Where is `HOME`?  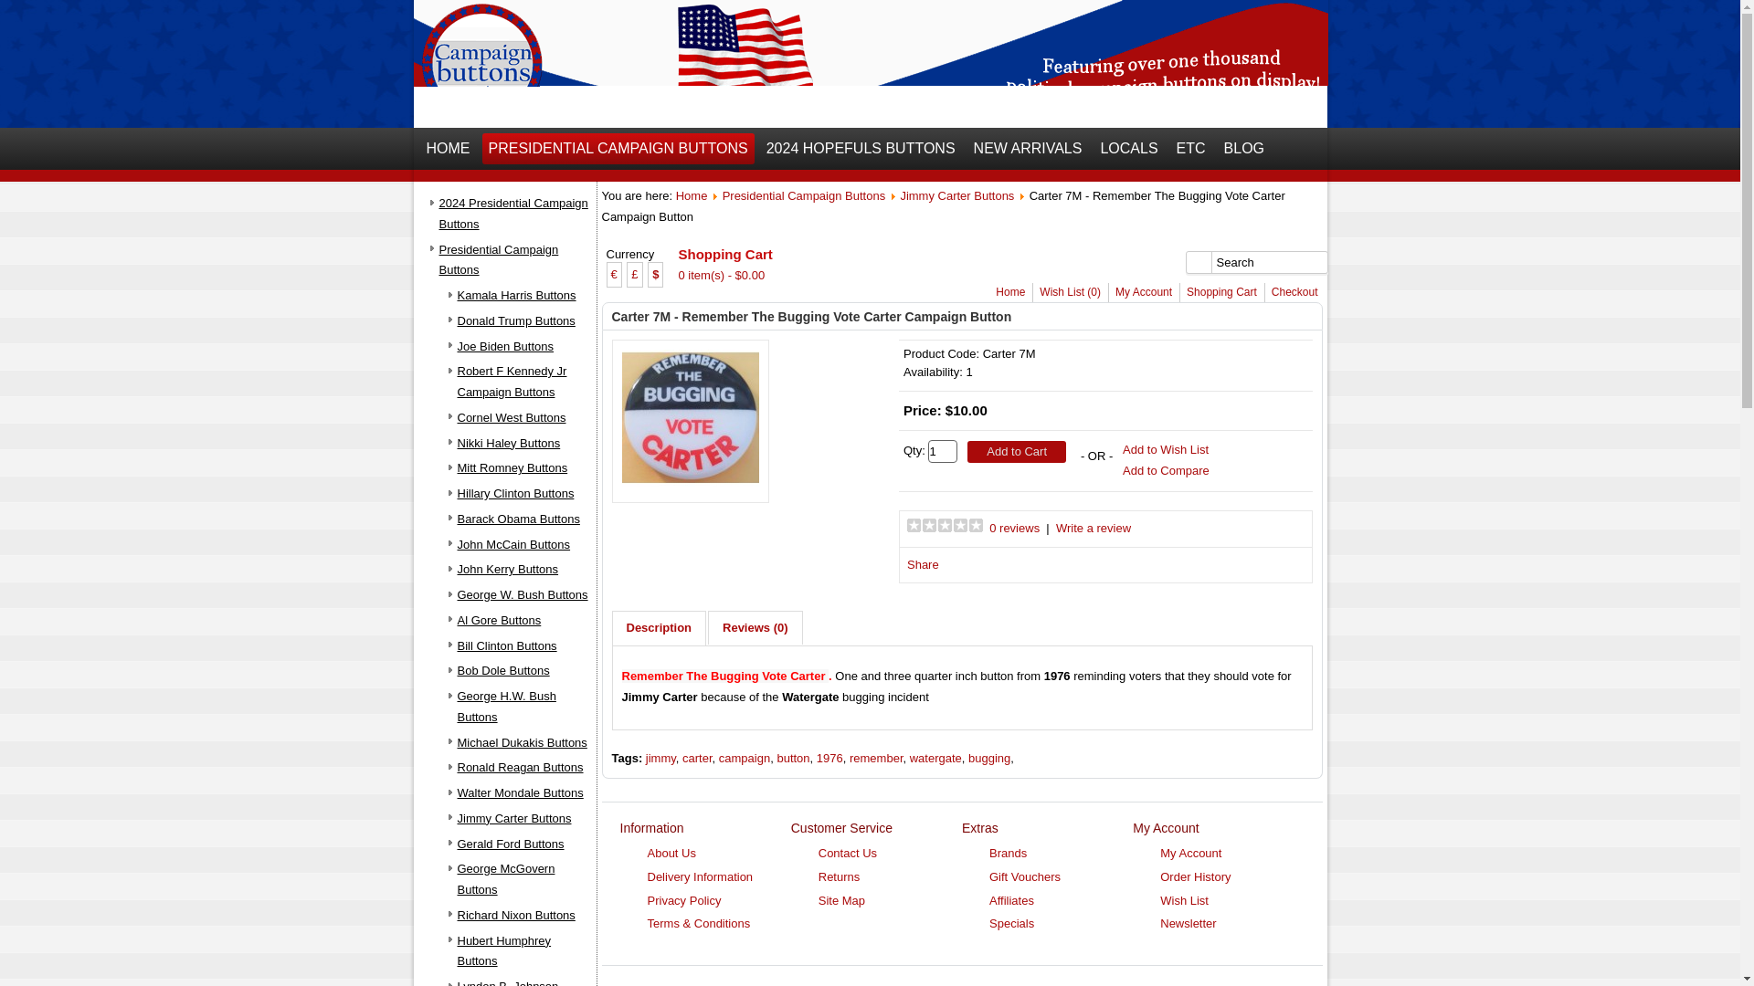 HOME is located at coordinates (449, 148).